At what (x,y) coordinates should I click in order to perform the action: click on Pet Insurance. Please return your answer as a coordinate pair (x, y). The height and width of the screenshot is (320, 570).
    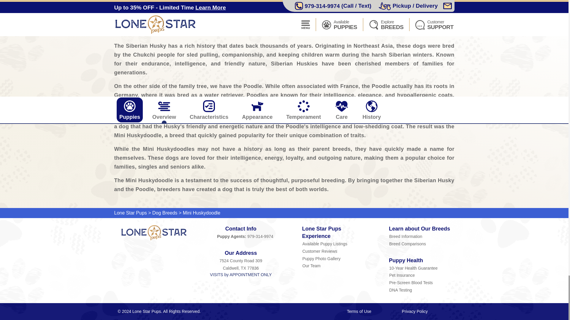
    Looking at the image, I should click on (422, 275).